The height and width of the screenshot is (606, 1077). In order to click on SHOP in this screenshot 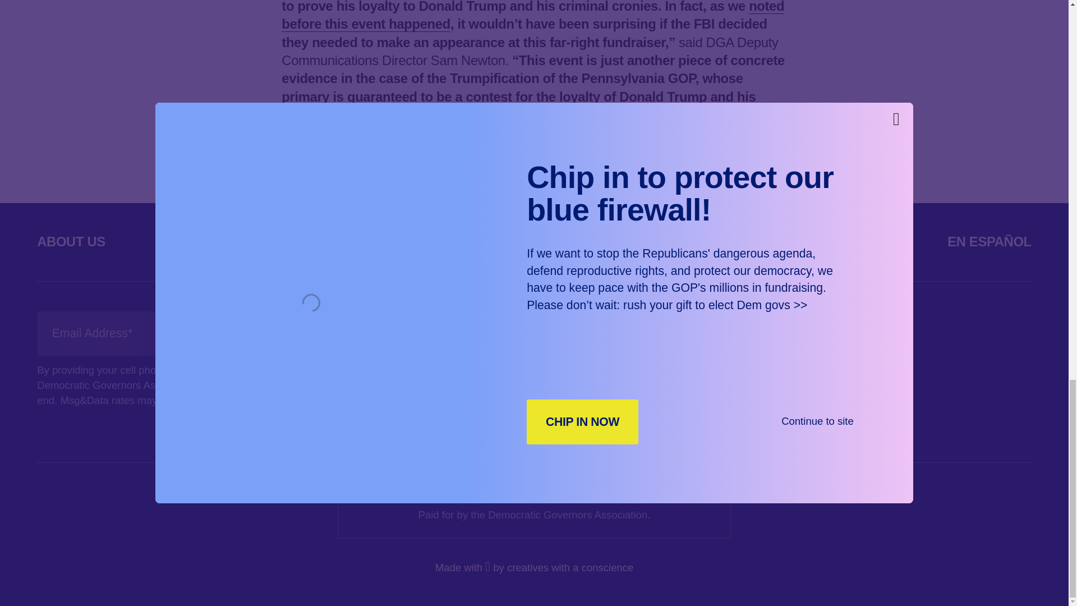, I will do `click(720, 241)`.